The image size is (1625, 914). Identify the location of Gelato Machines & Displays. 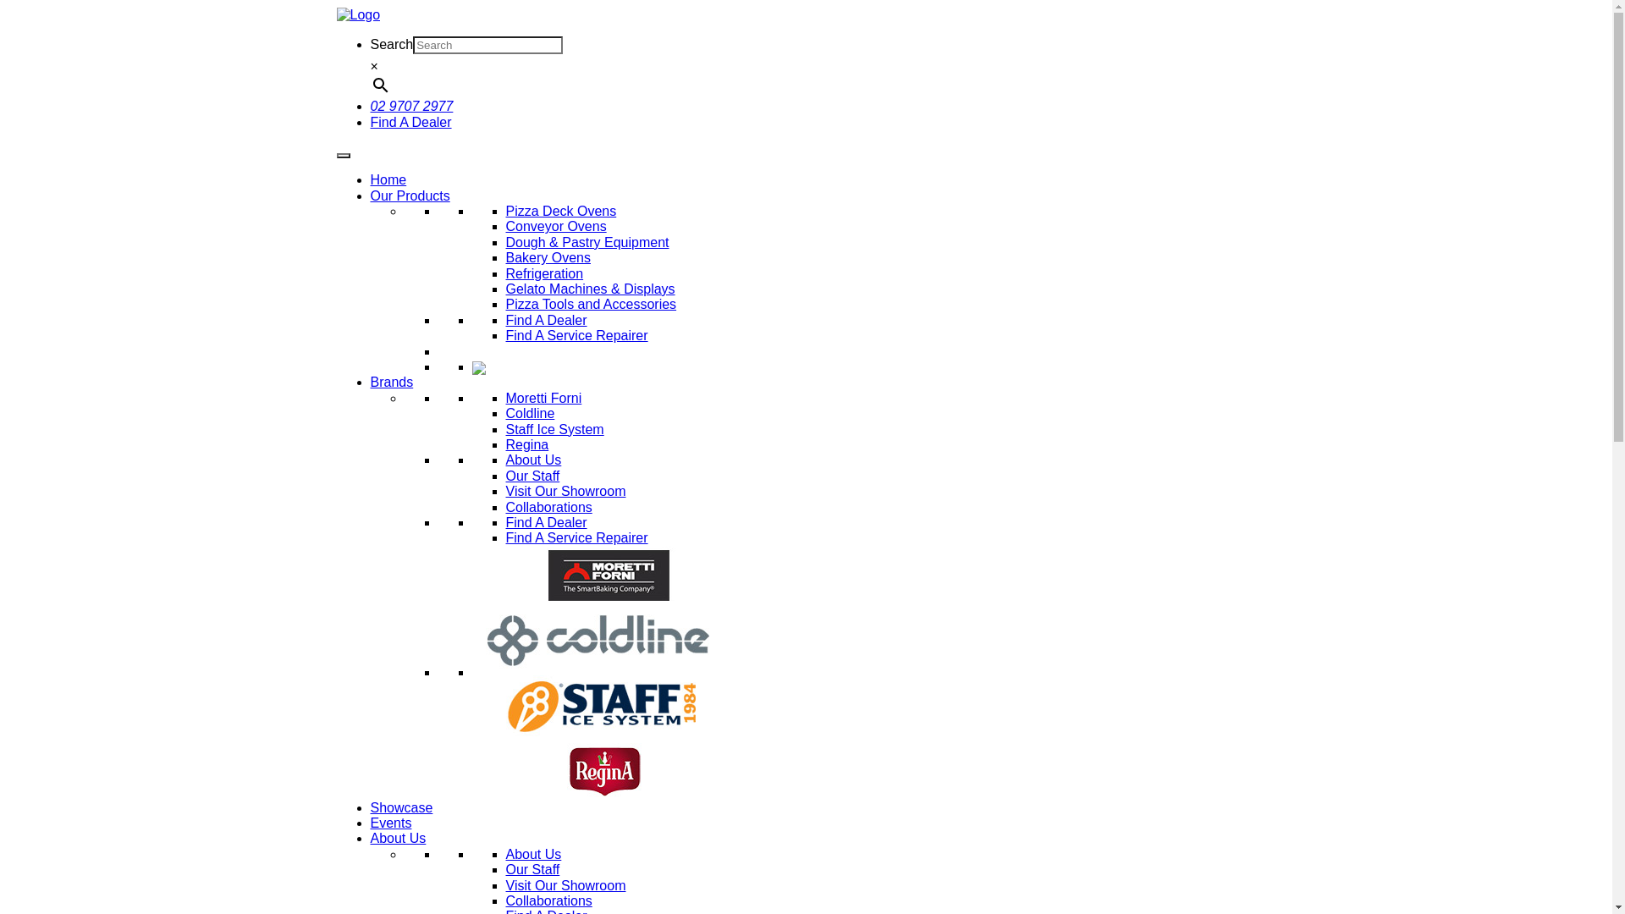
(591, 289).